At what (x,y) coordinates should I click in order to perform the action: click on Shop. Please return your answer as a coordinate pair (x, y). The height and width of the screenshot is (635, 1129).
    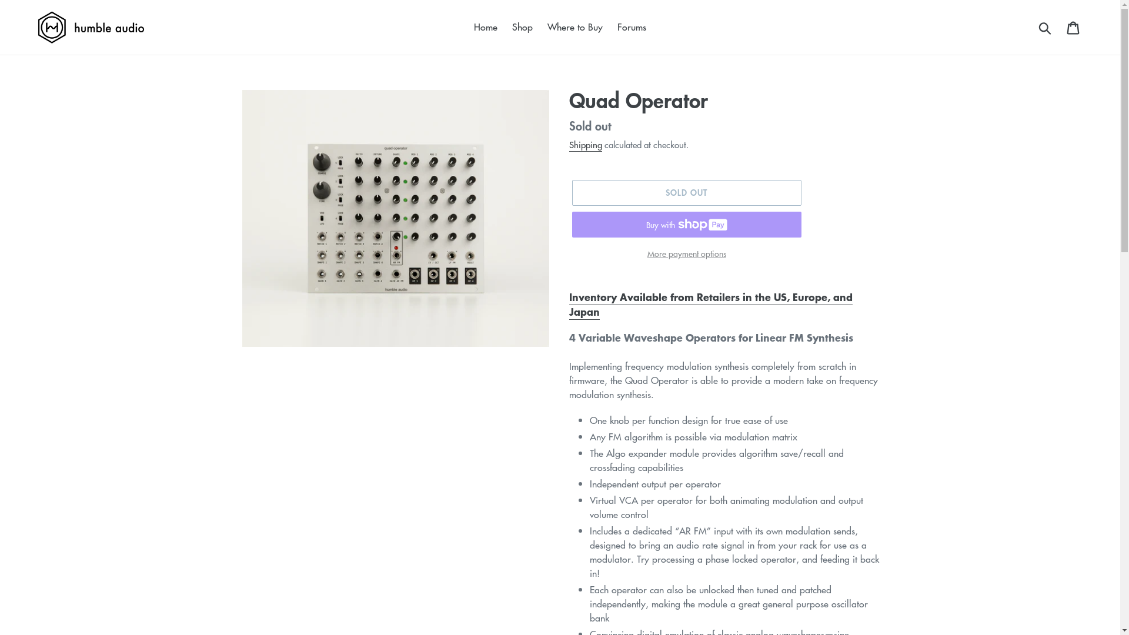
    Looking at the image, I should click on (522, 27).